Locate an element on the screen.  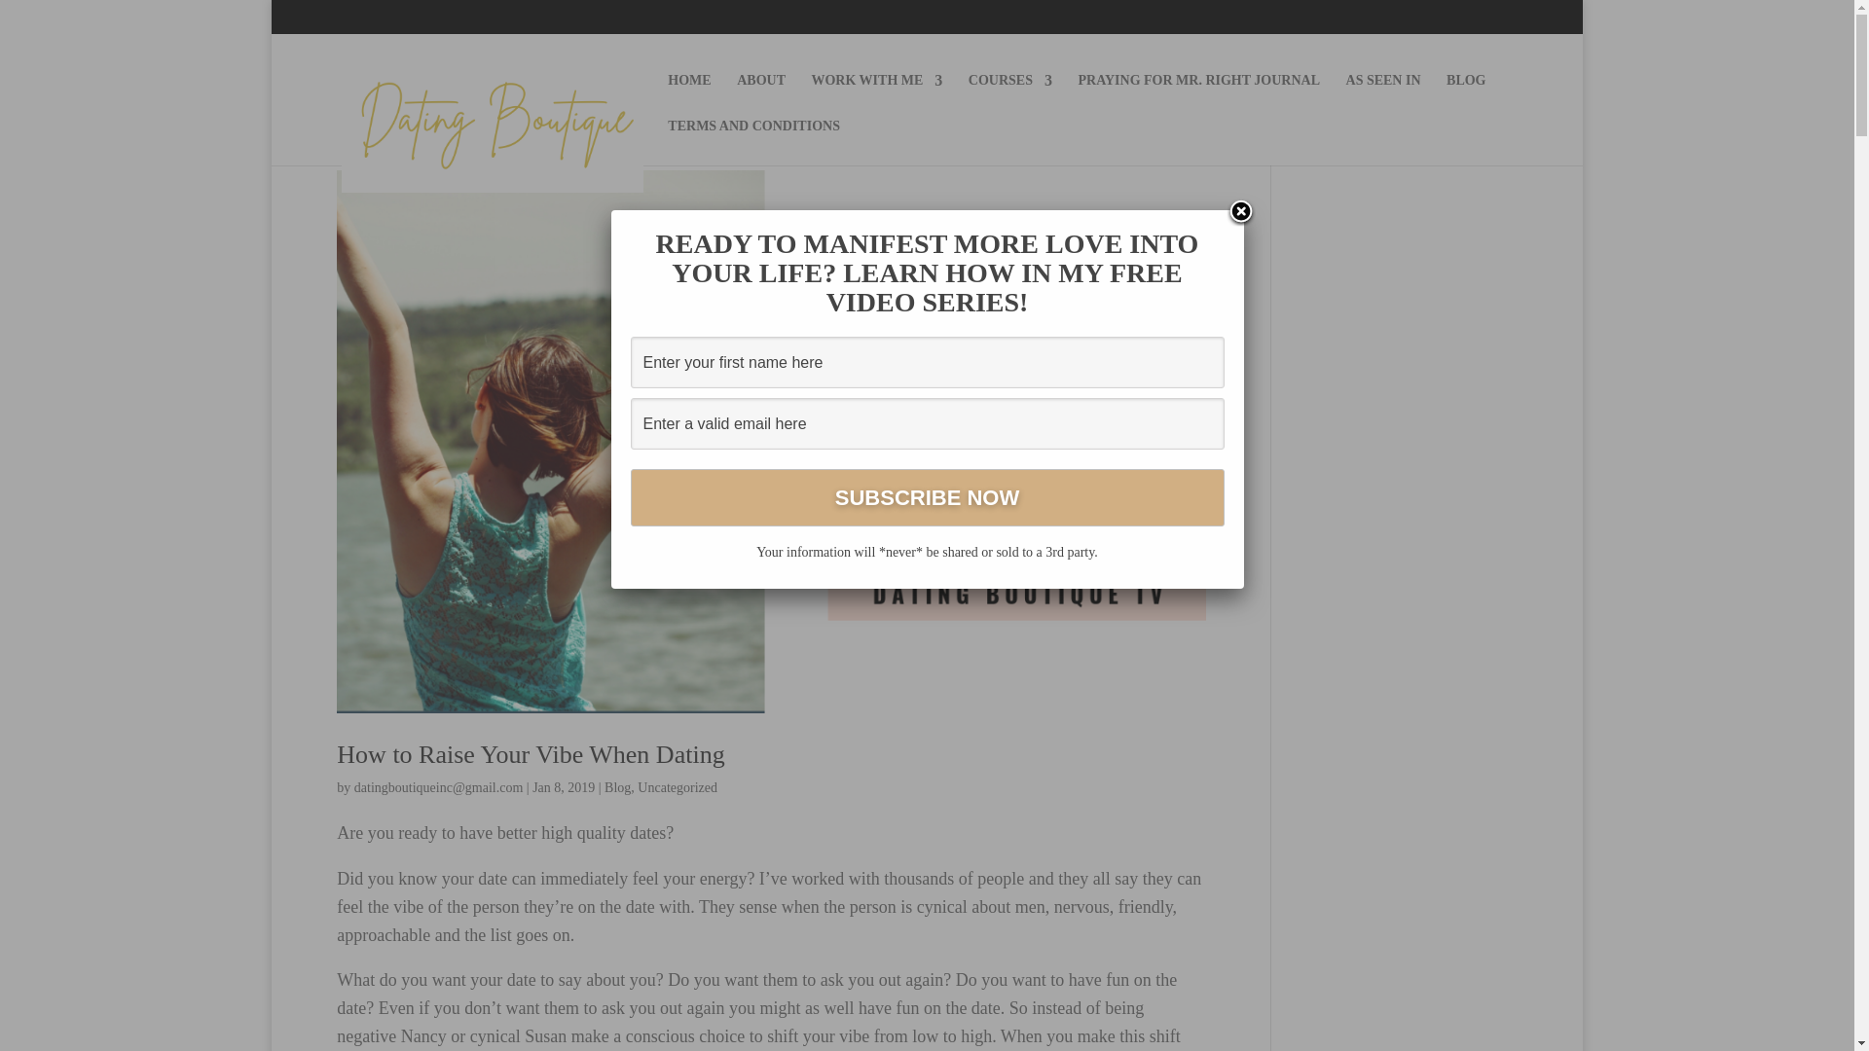
PRAYING FOR MR. RIGHT JOURNAL is located at coordinates (1199, 96).